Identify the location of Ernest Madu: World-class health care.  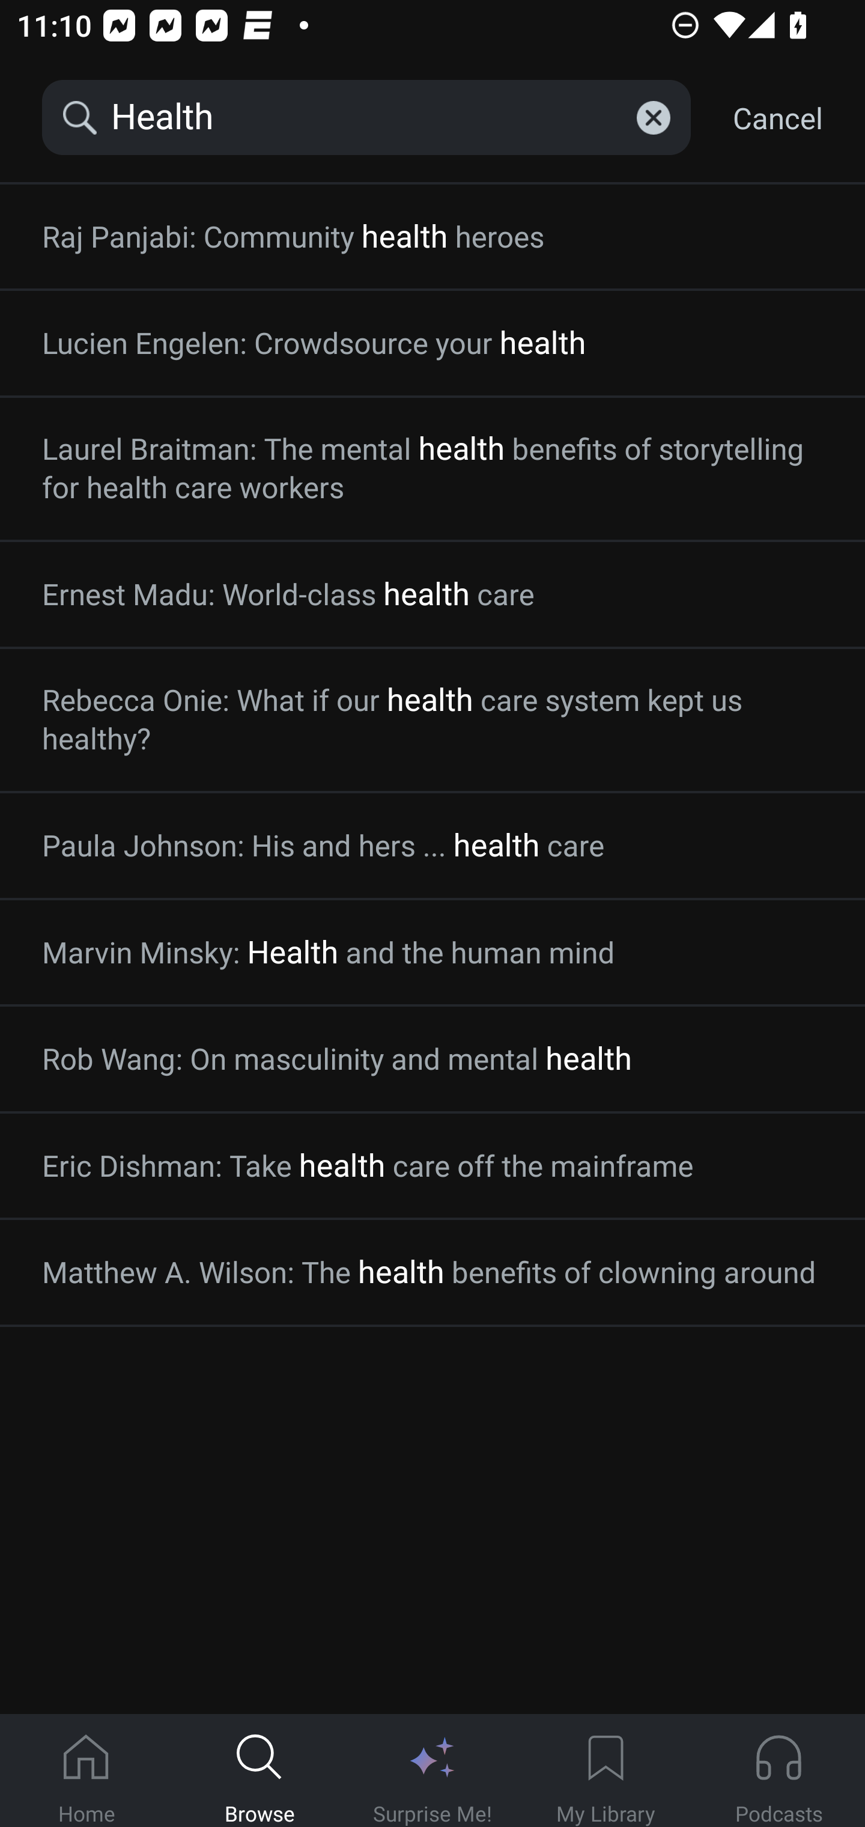
(432, 594).